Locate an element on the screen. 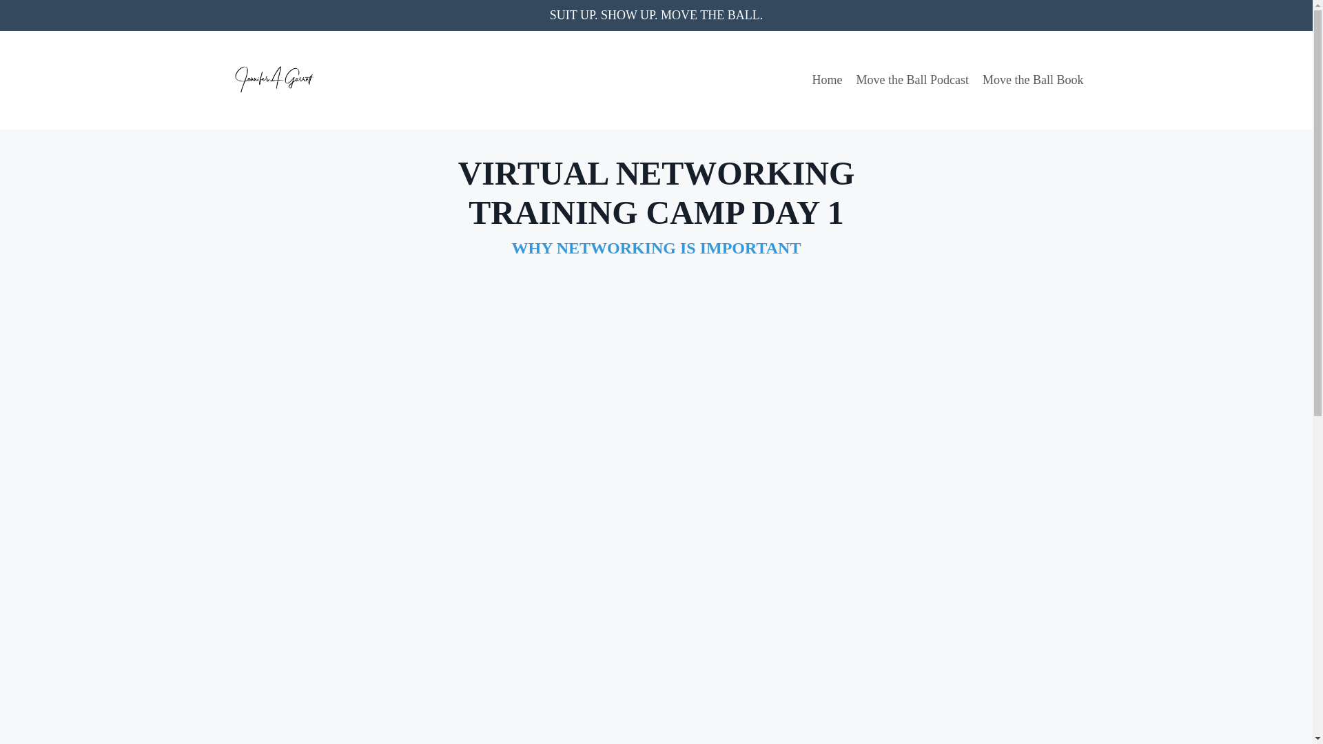  Move the Ball Book is located at coordinates (1033, 80).